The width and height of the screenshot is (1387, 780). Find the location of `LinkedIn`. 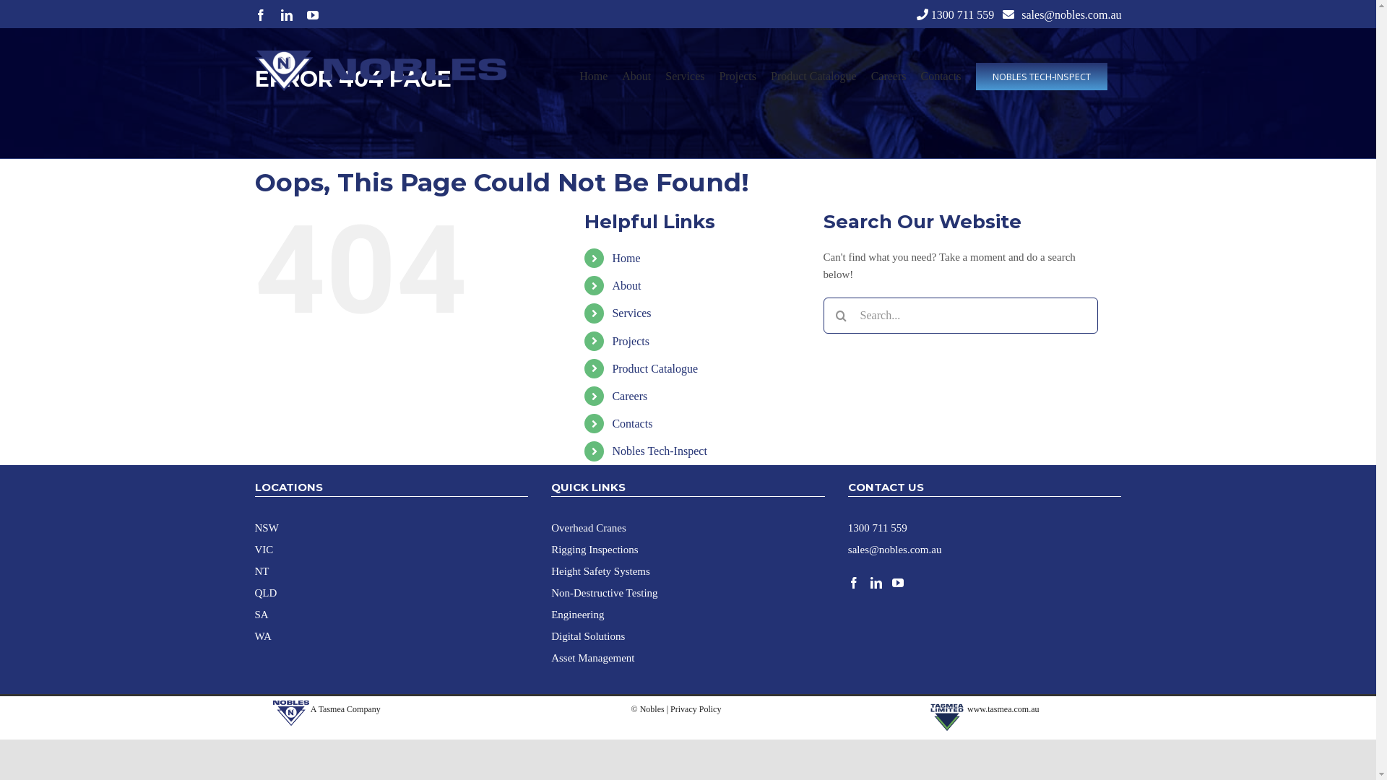

LinkedIn is located at coordinates (286, 15).